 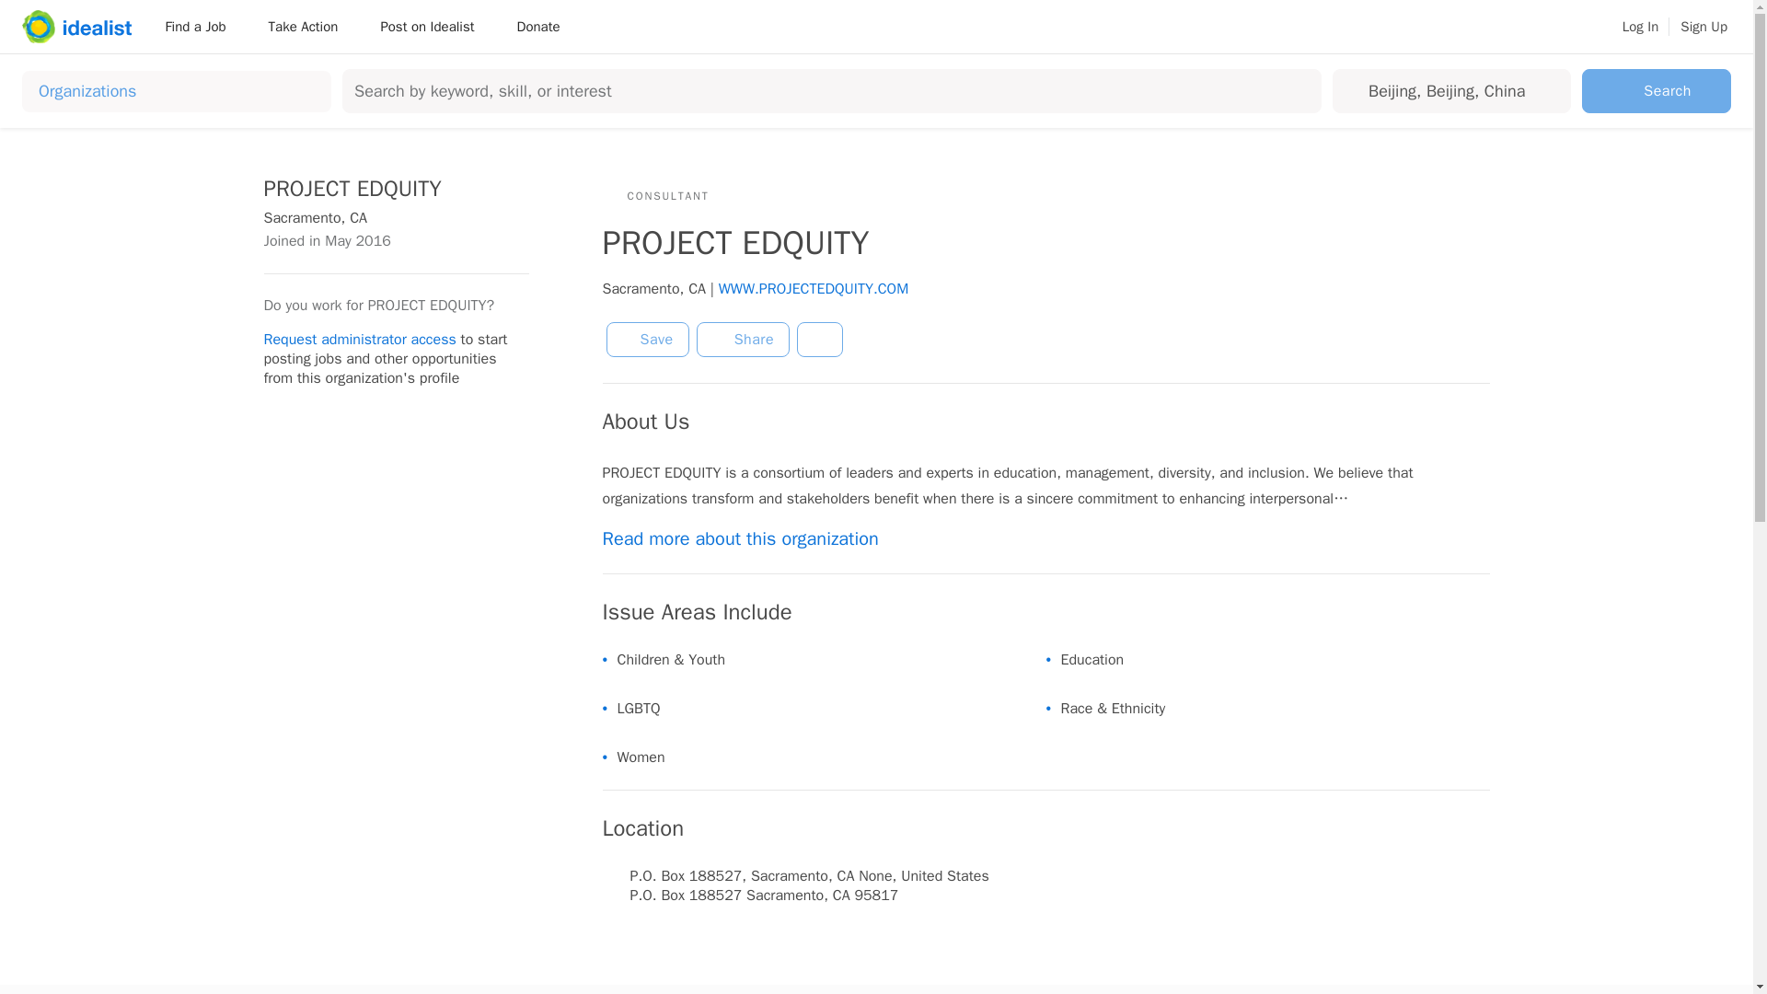 I want to click on Donate, so click(x=537, y=26).